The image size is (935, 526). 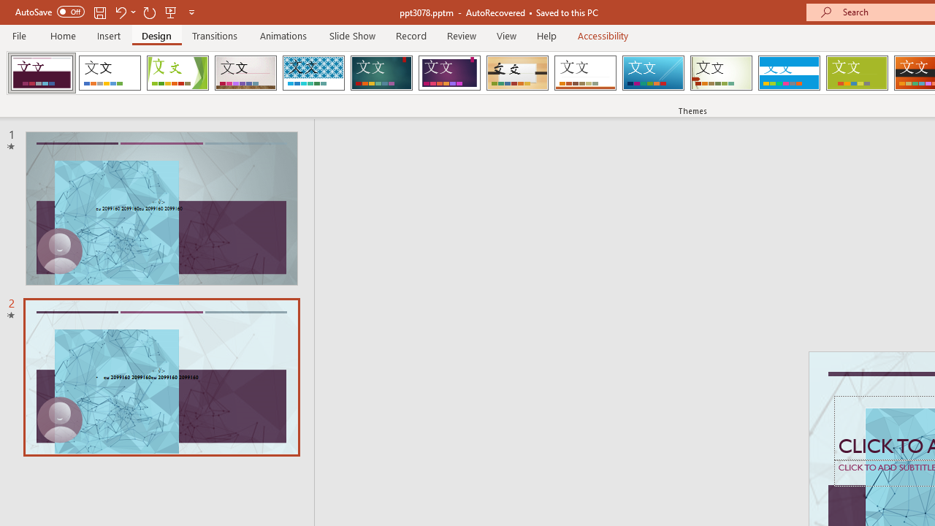 What do you see at coordinates (449, 73) in the screenshot?
I see `Ion Boardroom` at bounding box center [449, 73].